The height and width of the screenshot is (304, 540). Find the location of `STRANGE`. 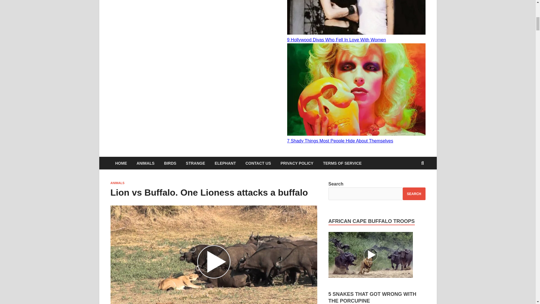

STRANGE is located at coordinates (195, 163).